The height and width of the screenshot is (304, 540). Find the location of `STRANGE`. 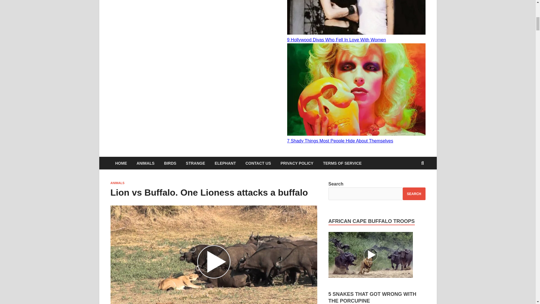

STRANGE is located at coordinates (195, 163).